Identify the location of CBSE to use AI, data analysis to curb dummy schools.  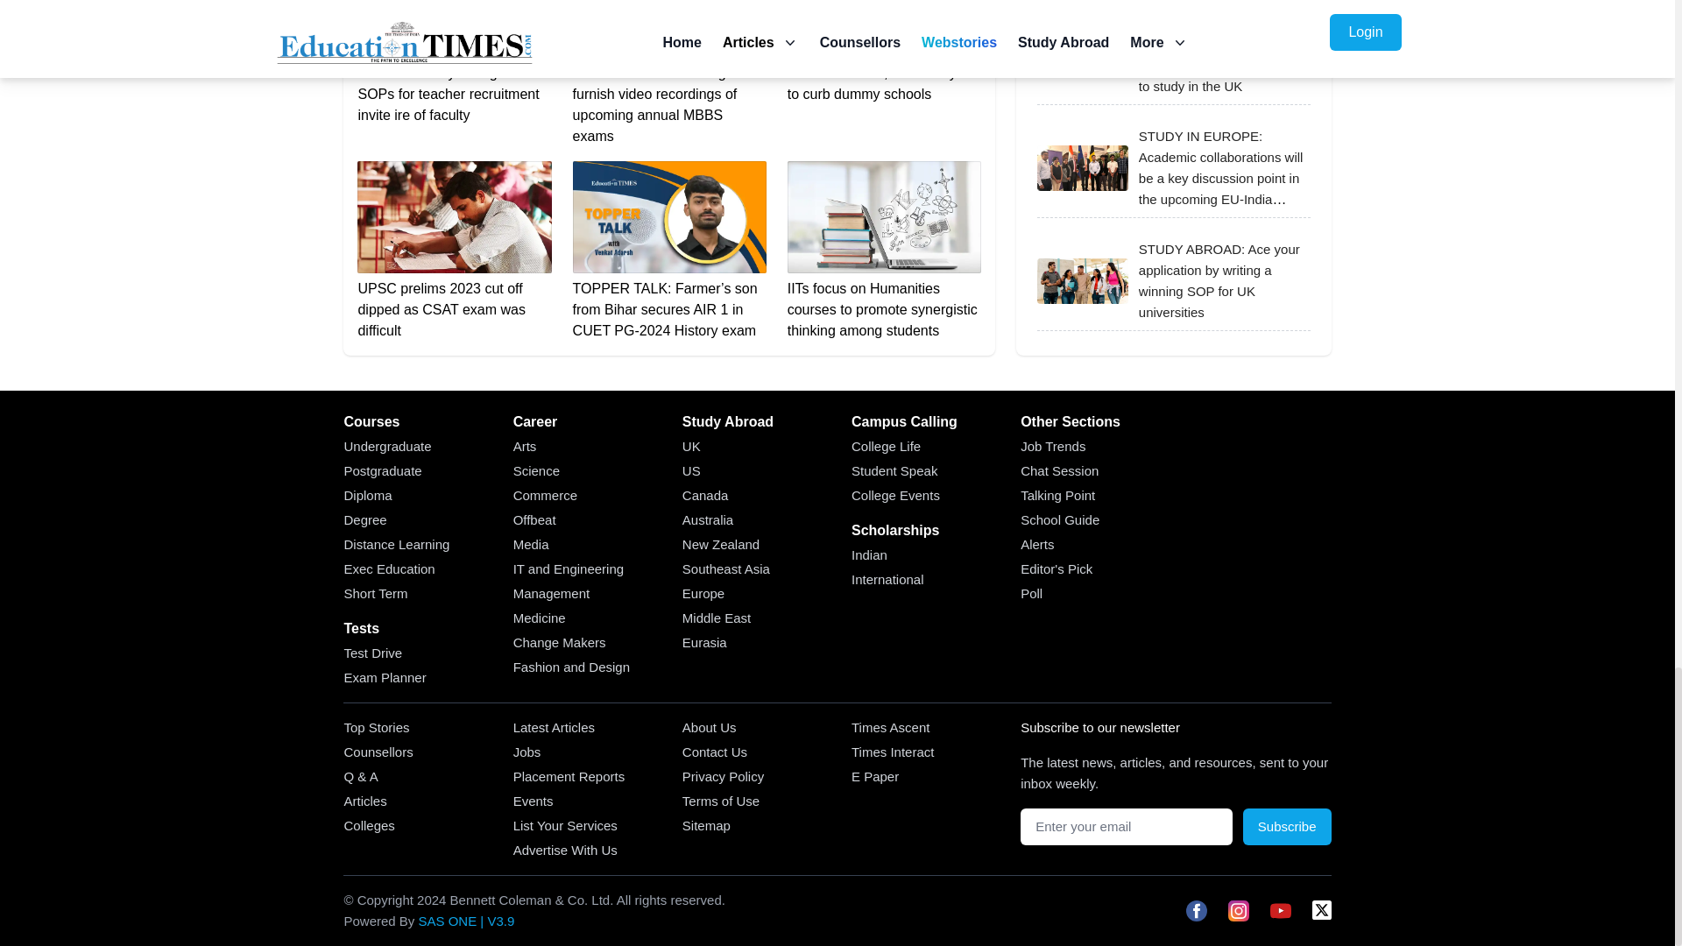
(883, 53).